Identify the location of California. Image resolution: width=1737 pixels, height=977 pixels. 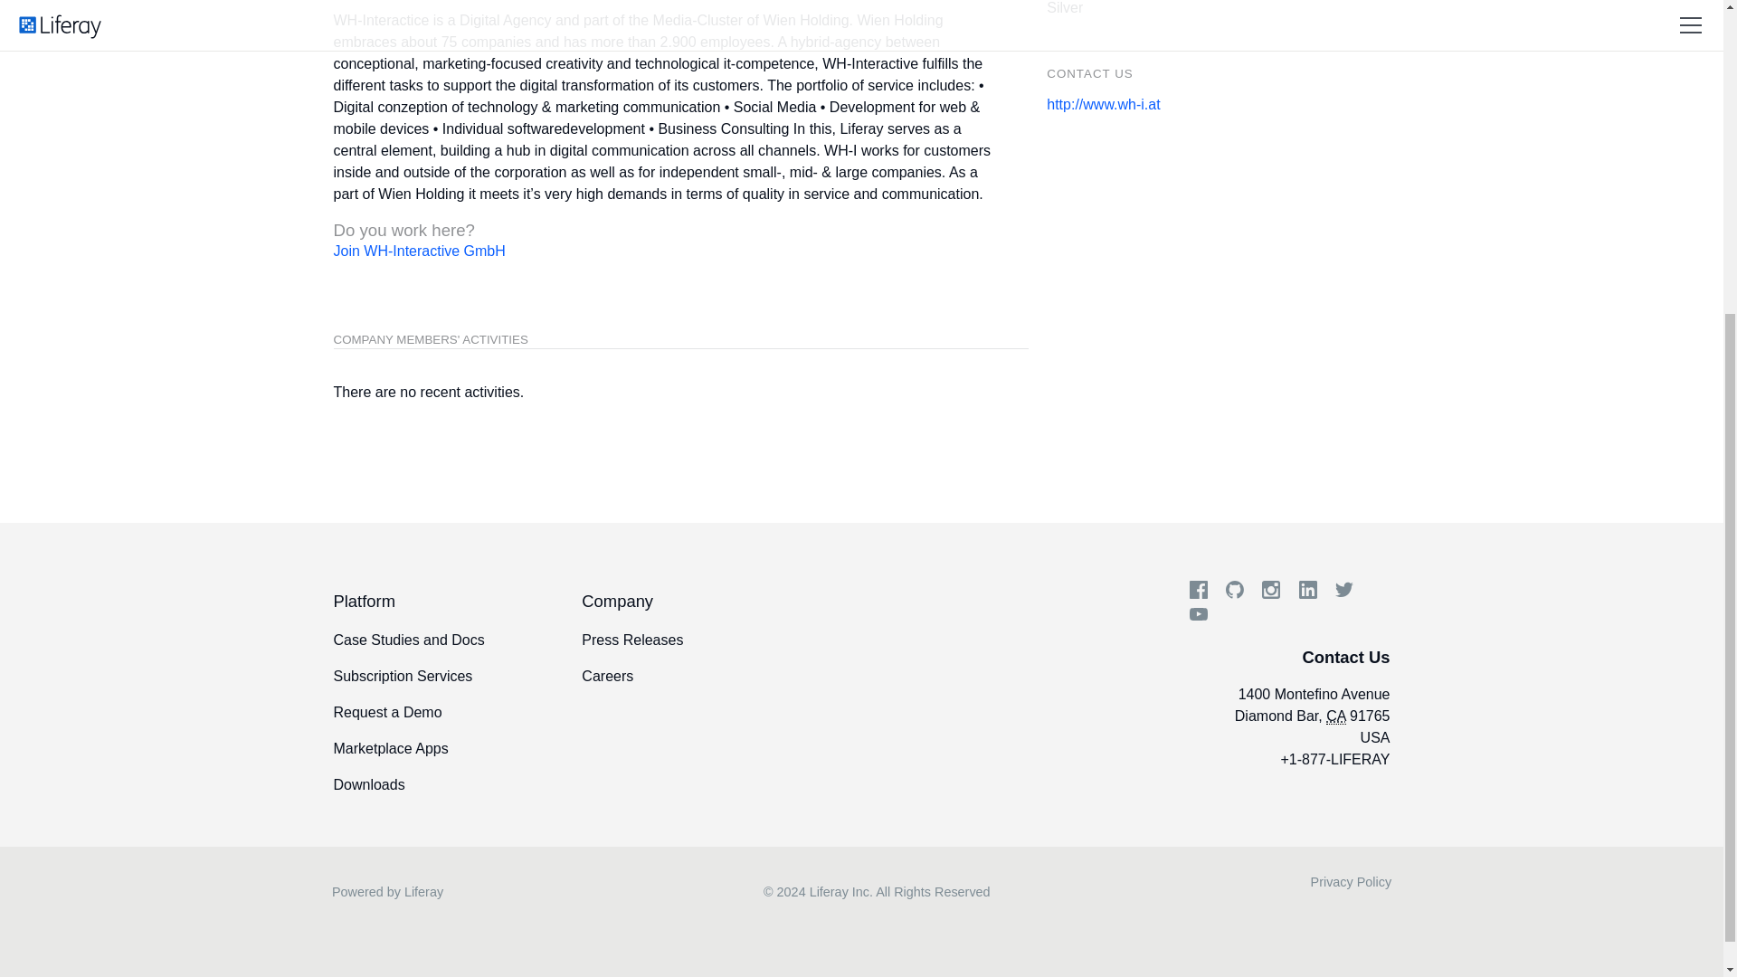
(1335, 716).